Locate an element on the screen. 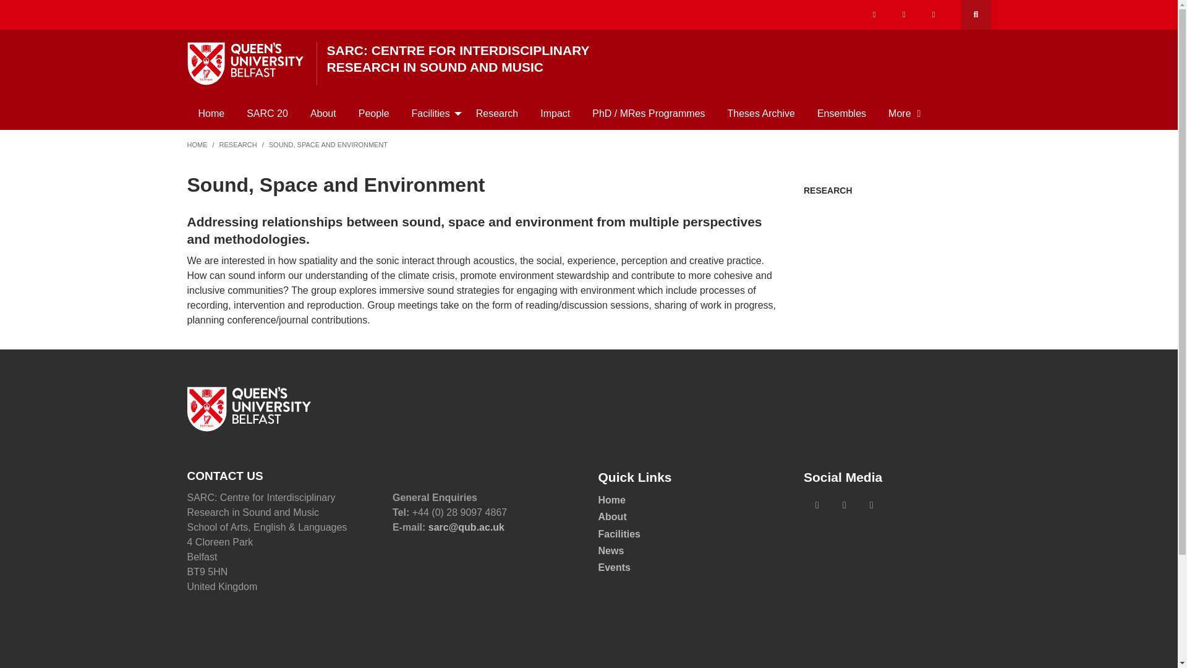 The width and height of the screenshot is (1187, 668). People is located at coordinates (374, 113).